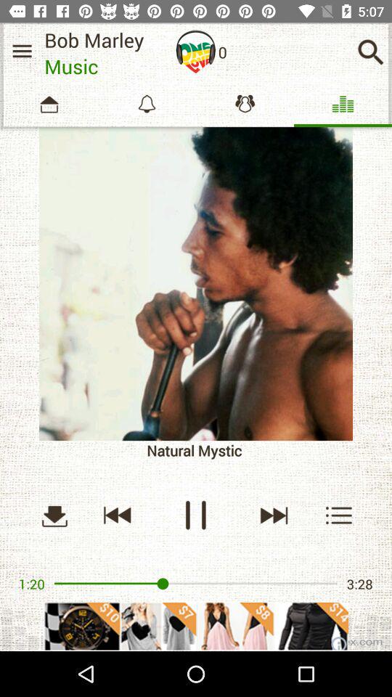 This screenshot has width=392, height=697. Describe the element at coordinates (22, 51) in the screenshot. I see `settings option` at that location.